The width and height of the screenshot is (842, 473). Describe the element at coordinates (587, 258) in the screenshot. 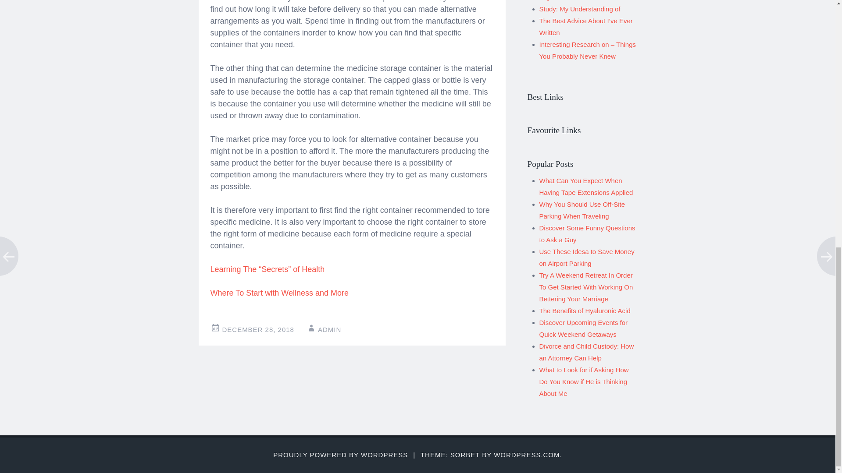

I see `Use These Idesa to Save Money on Airport Parking` at that location.